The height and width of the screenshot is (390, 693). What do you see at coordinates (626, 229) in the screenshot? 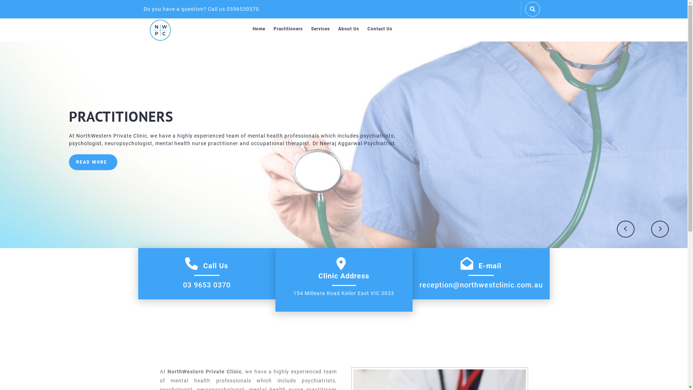
I see `Previous` at bounding box center [626, 229].